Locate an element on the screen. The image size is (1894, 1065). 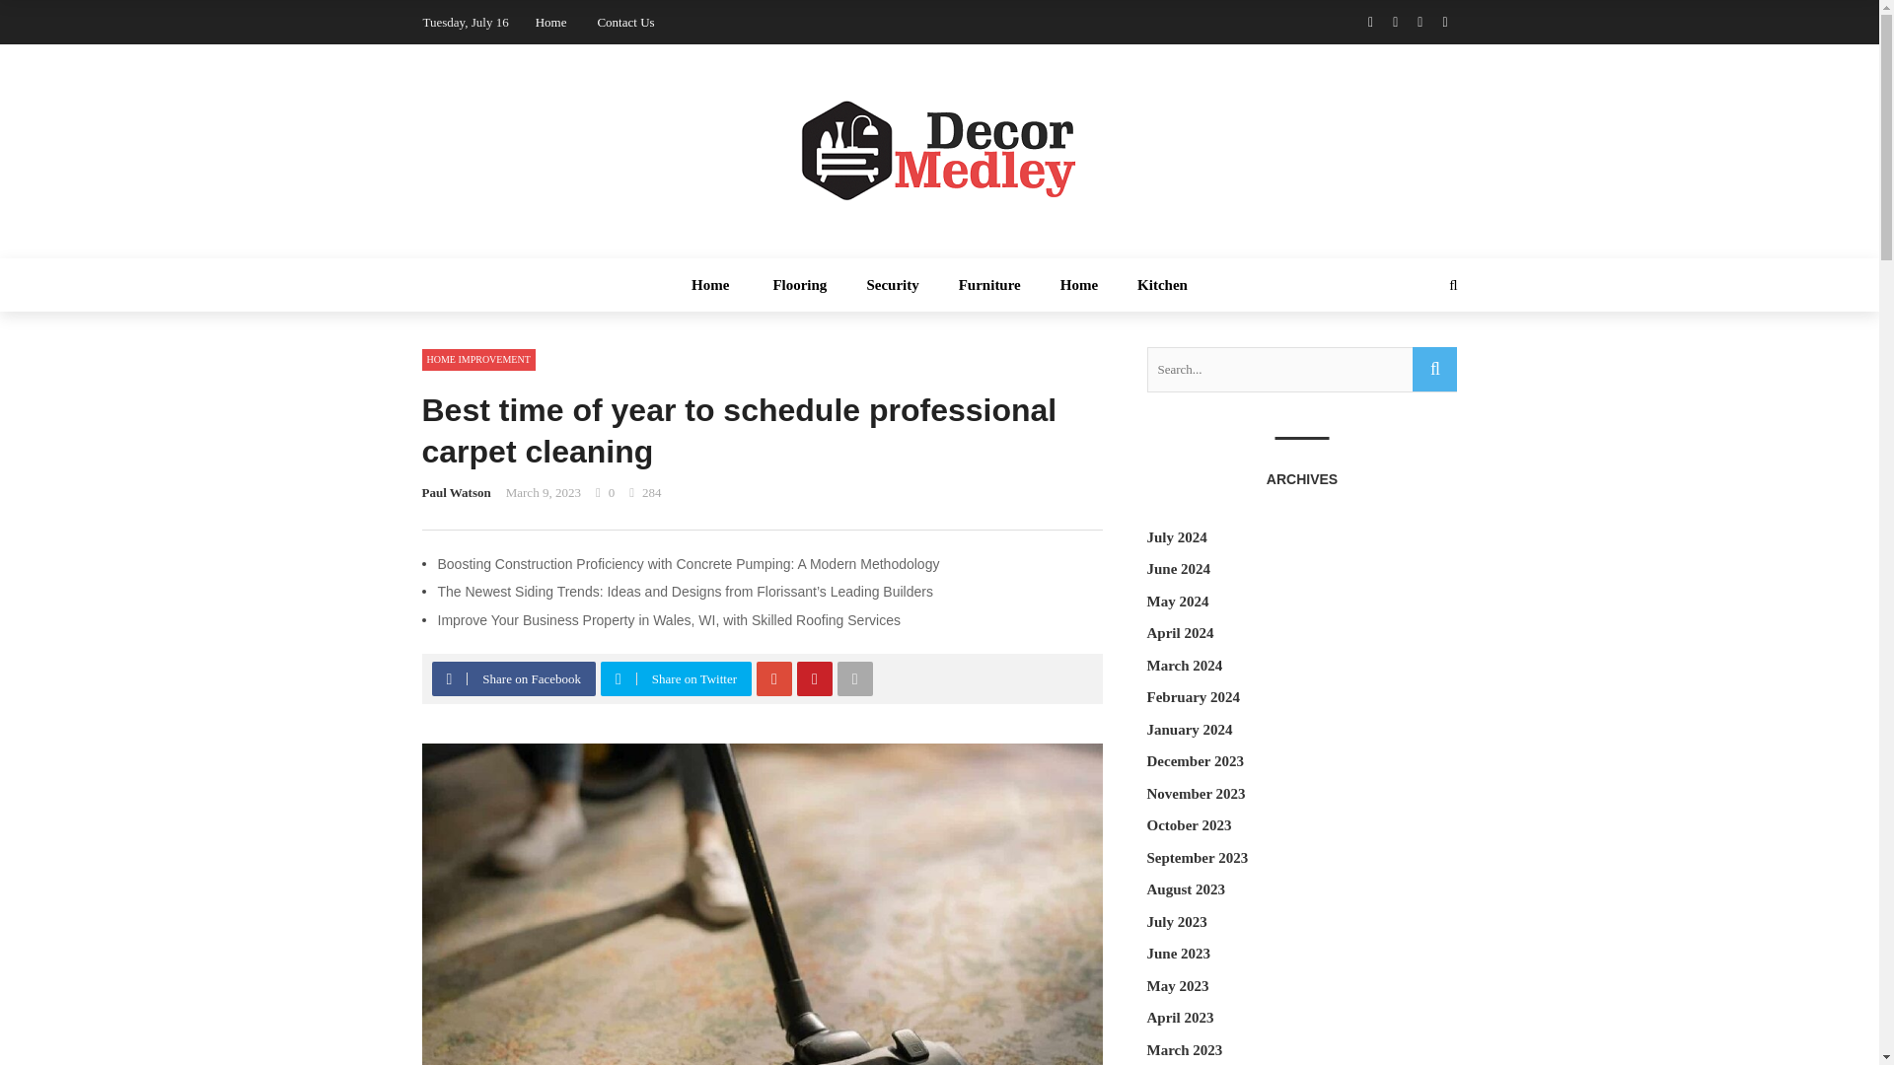
Paul Watson is located at coordinates (456, 492).